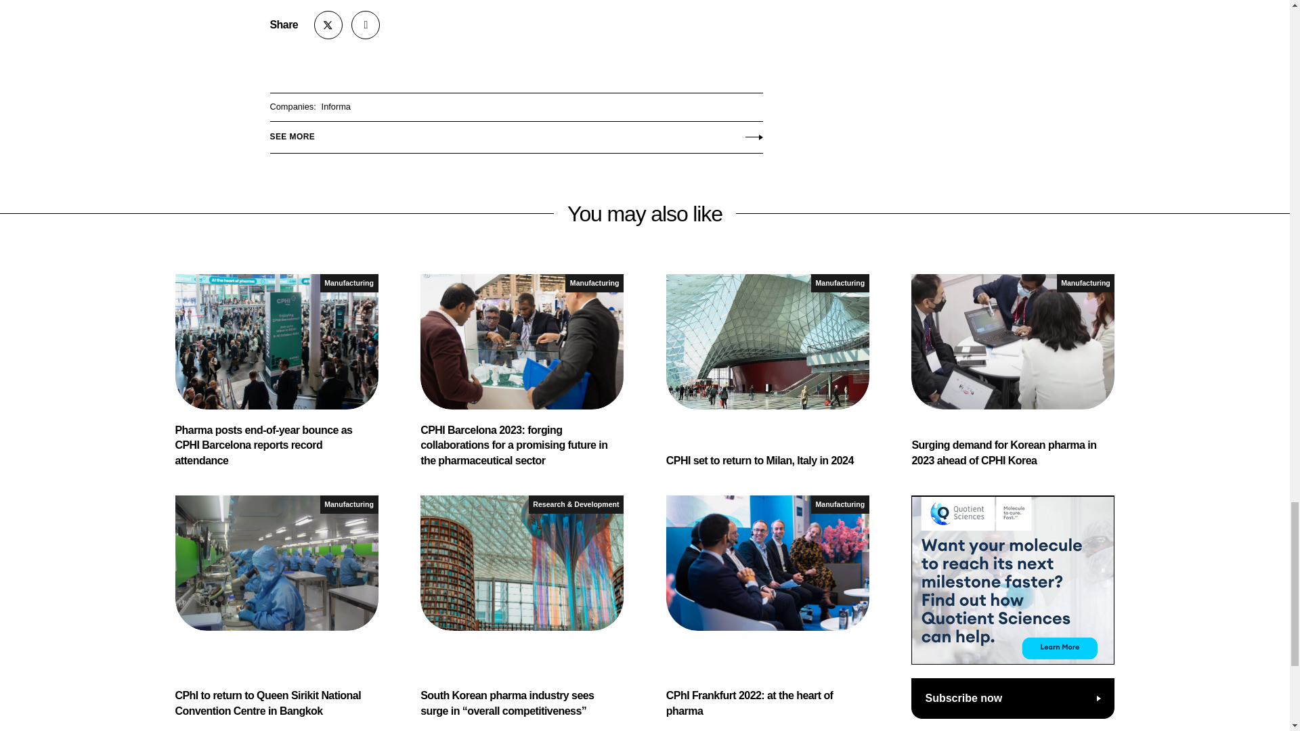 The height and width of the screenshot is (731, 1300). What do you see at coordinates (328, 25) in the screenshot?
I see `X` at bounding box center [328, 25].